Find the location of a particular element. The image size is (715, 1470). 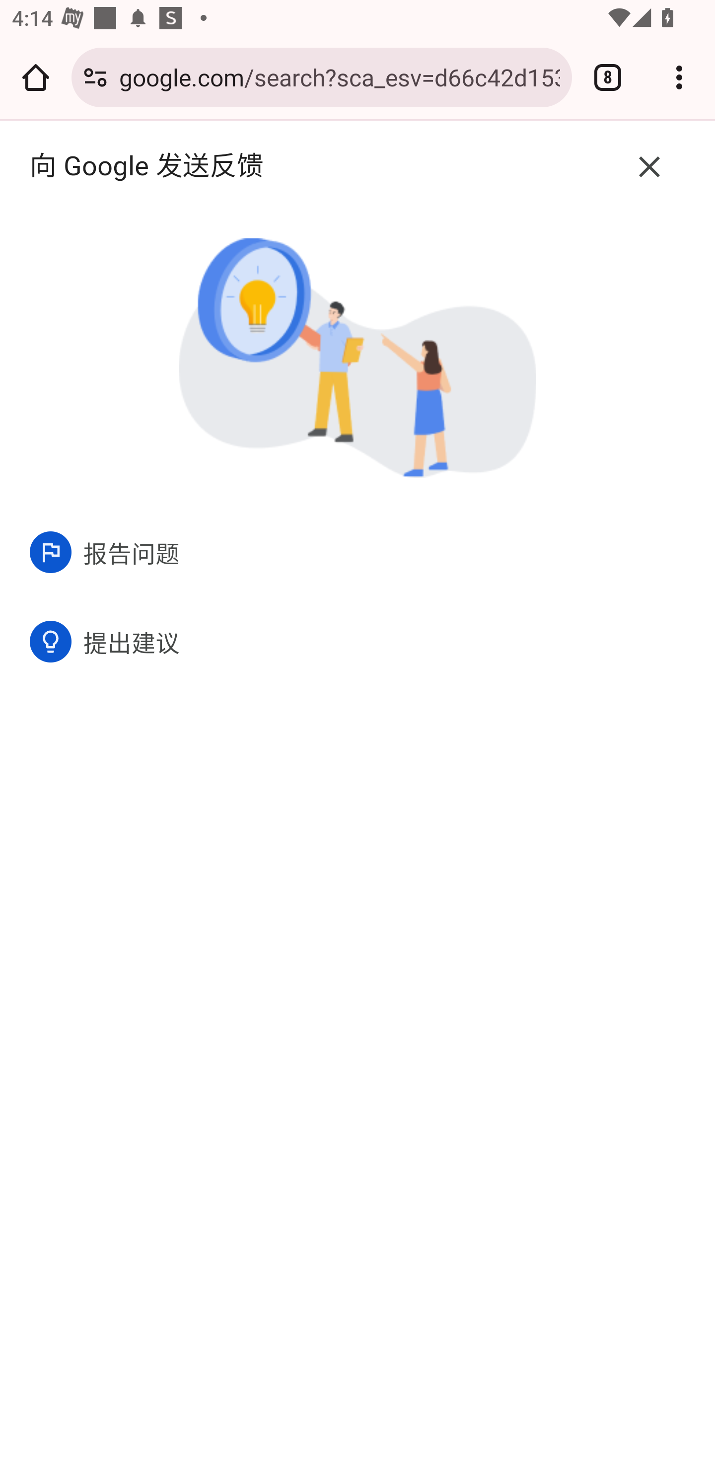

Switch or close tabs is located at coordinates (608, 77).